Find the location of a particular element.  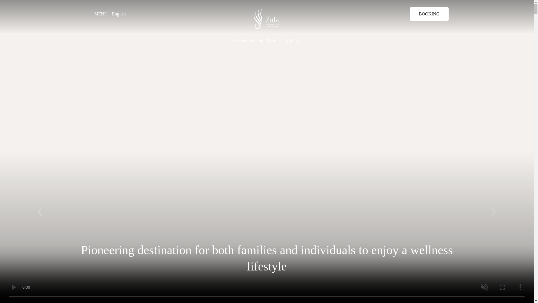

English is located at coordinates (122, 14).